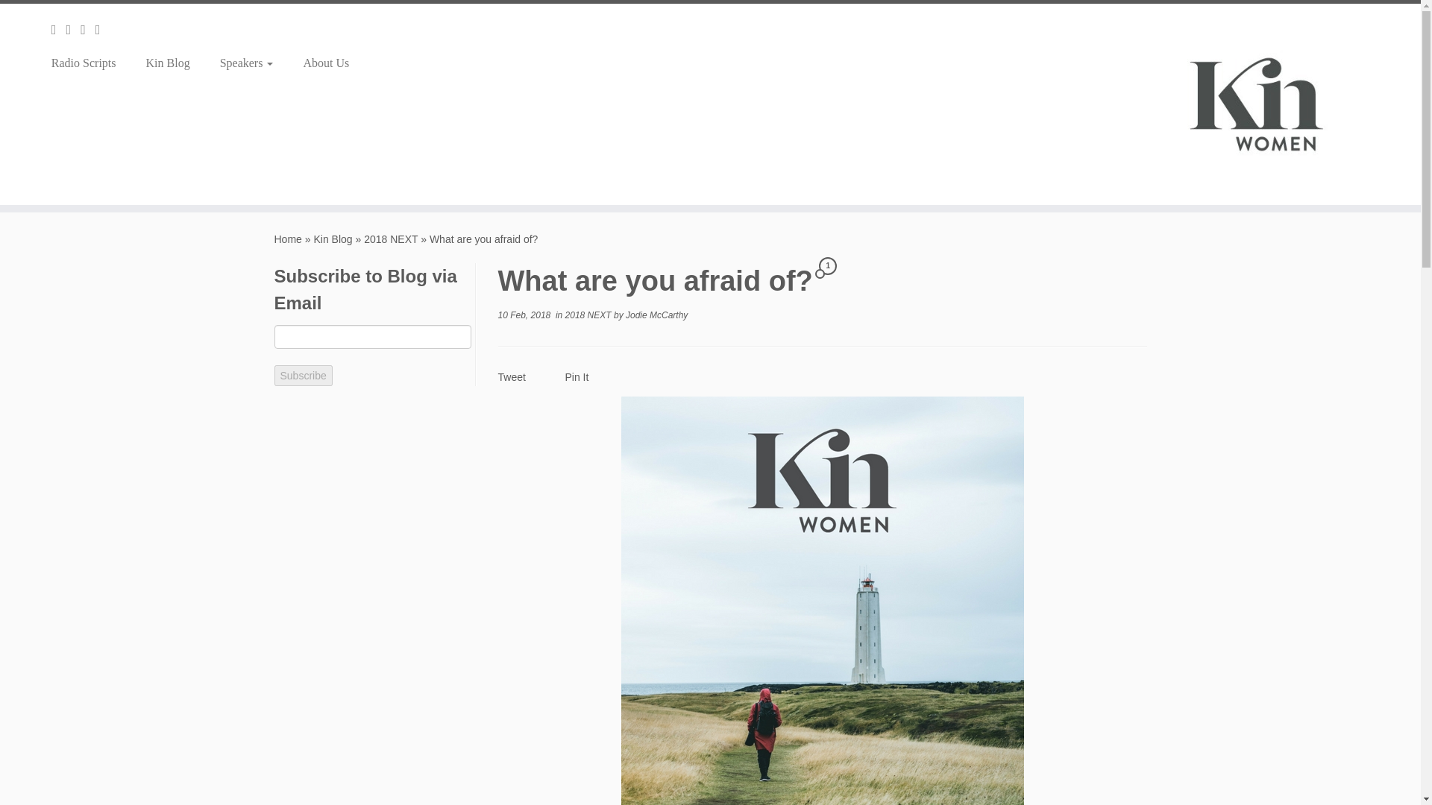  I want to click on Subscribe to my rss feed, so click(58, 30).